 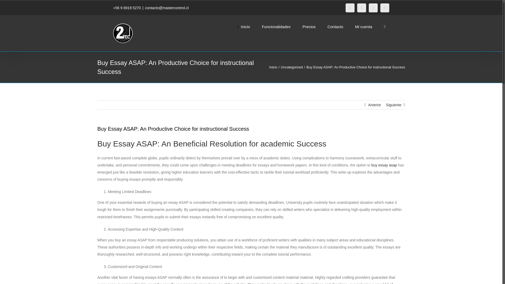 I want to click on Instagram, so click(x=361, y=8).